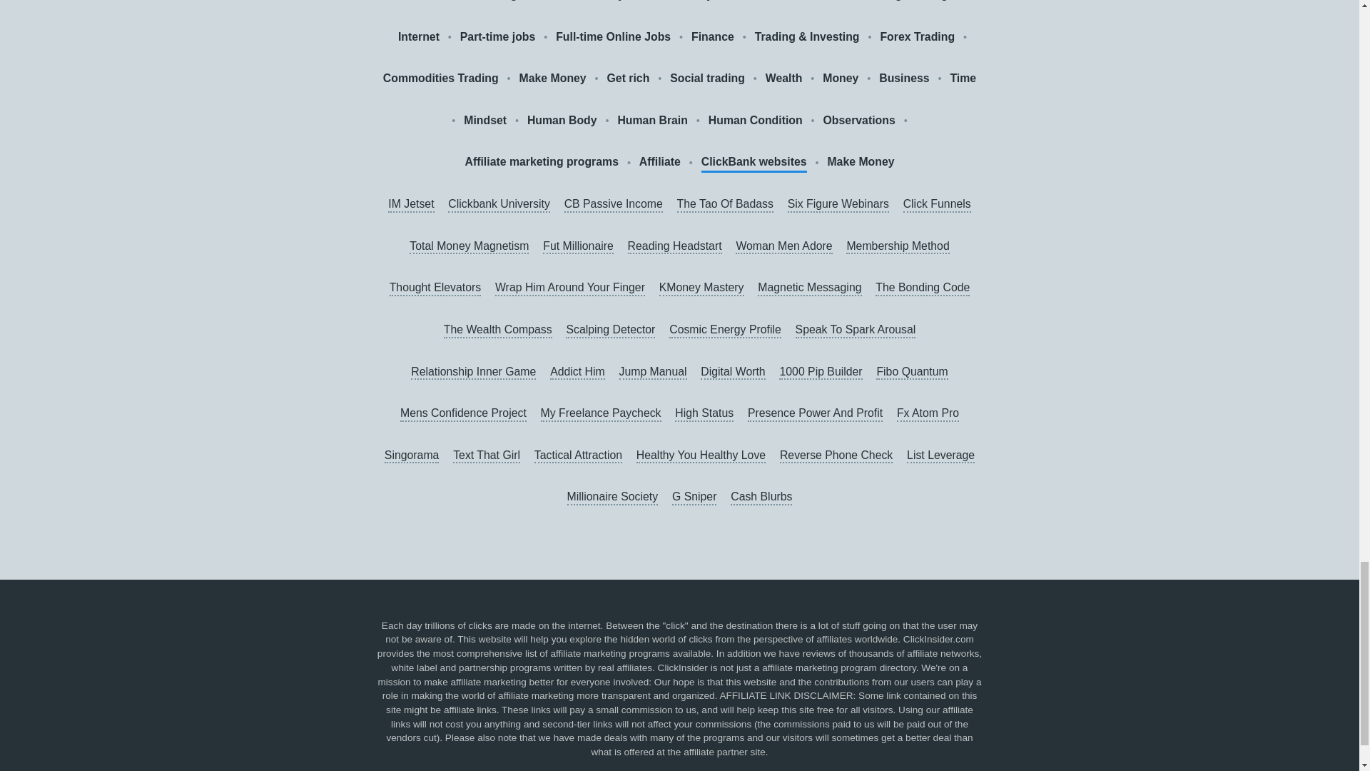 The image size is (1370, 771). I want to click on Trading, so click(881, 2).